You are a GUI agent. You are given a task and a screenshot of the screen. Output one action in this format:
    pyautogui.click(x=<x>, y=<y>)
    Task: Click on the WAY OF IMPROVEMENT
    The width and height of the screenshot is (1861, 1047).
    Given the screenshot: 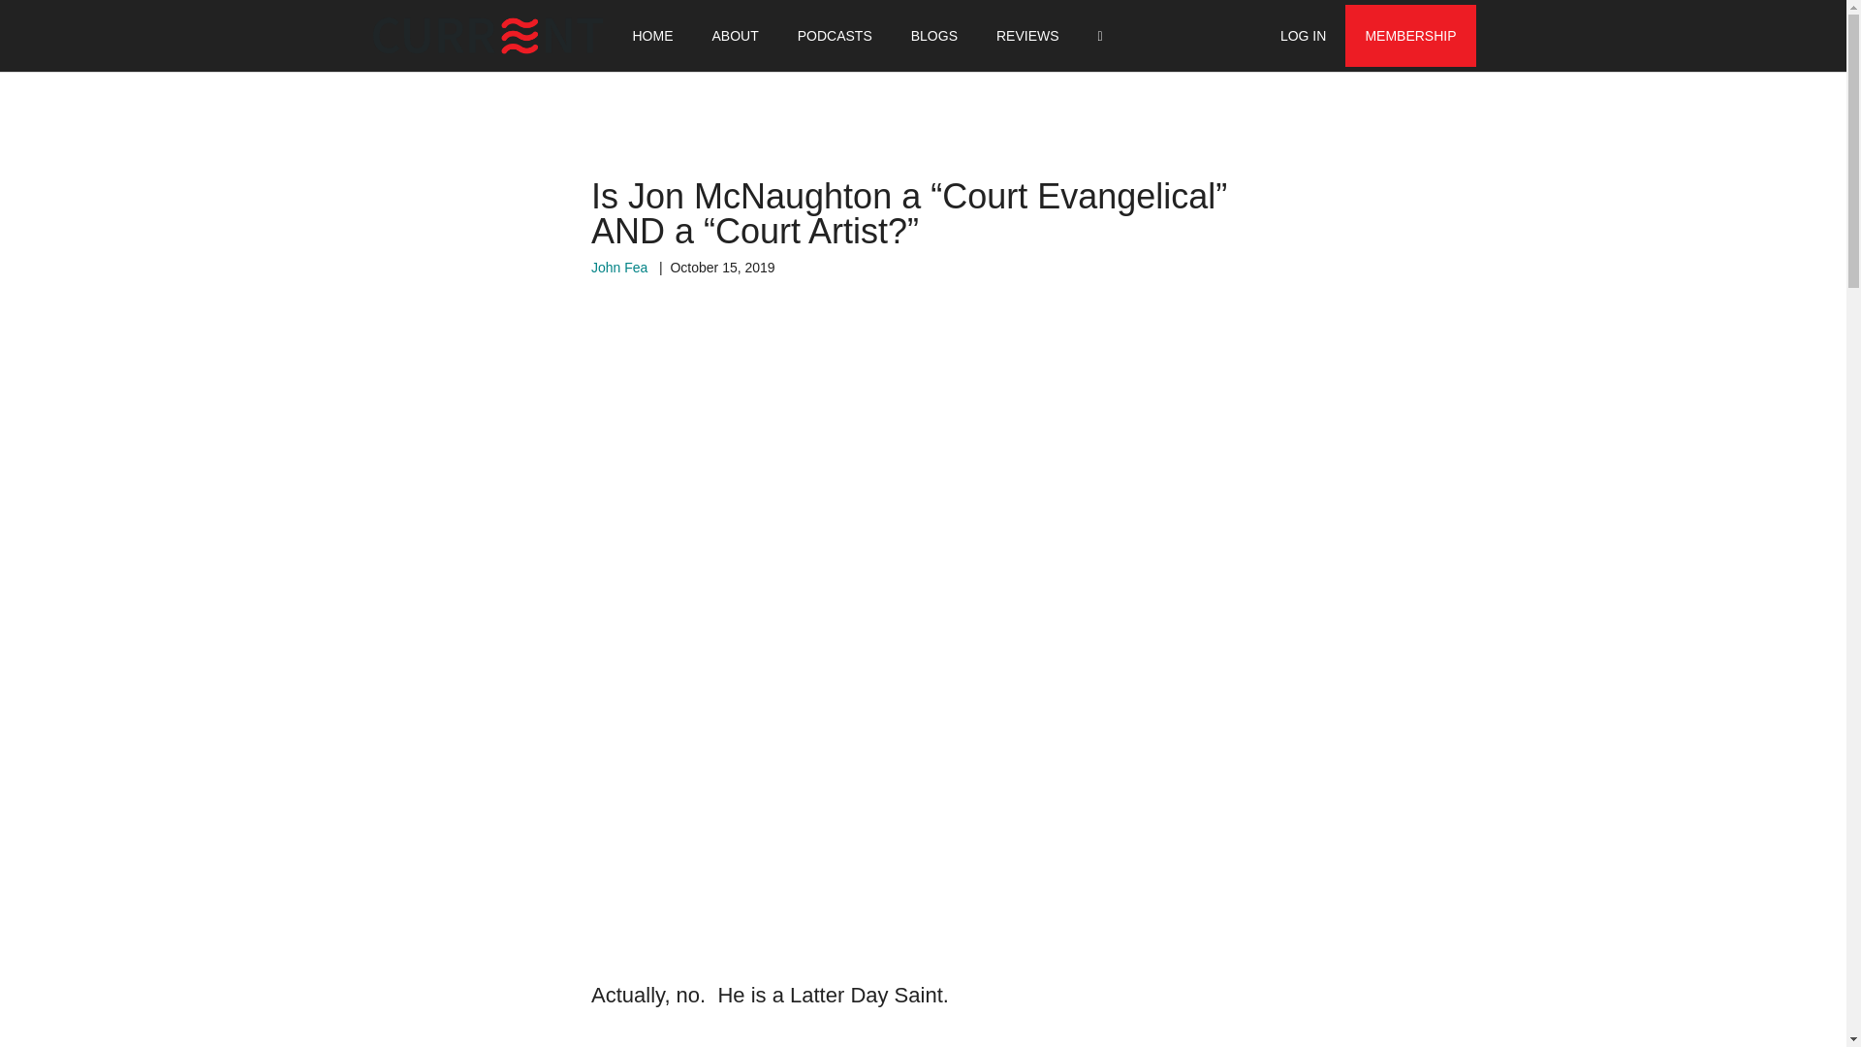 What is the action you would take?
    pyautogui.click(x=467, y=36)
    